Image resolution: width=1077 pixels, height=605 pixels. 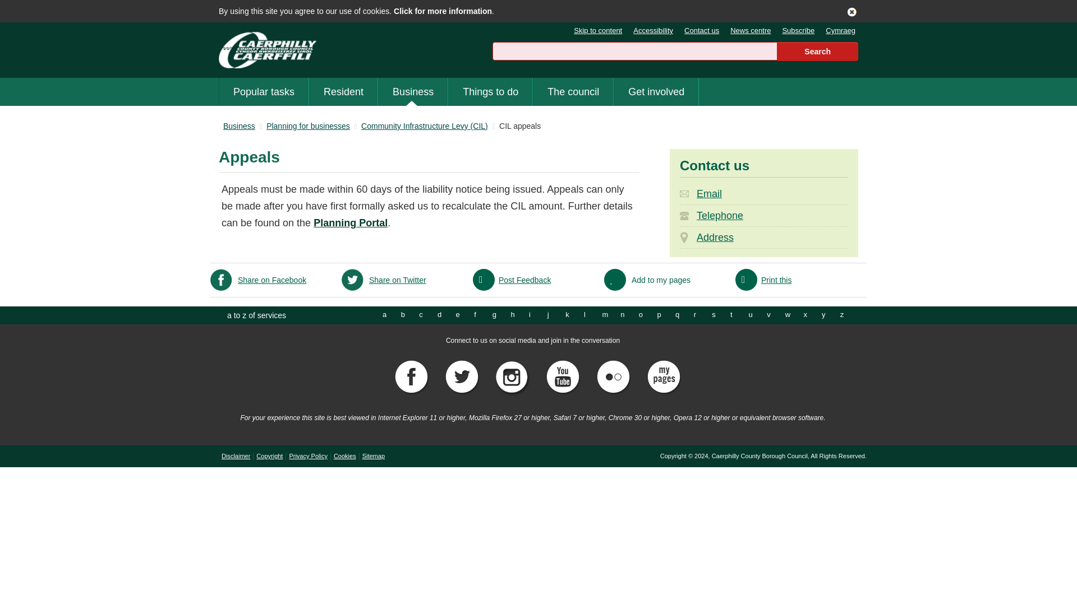 What do you see at coordinates (573, 92) in the screenshot?
I see `The council` at bounding box center [573, 92].